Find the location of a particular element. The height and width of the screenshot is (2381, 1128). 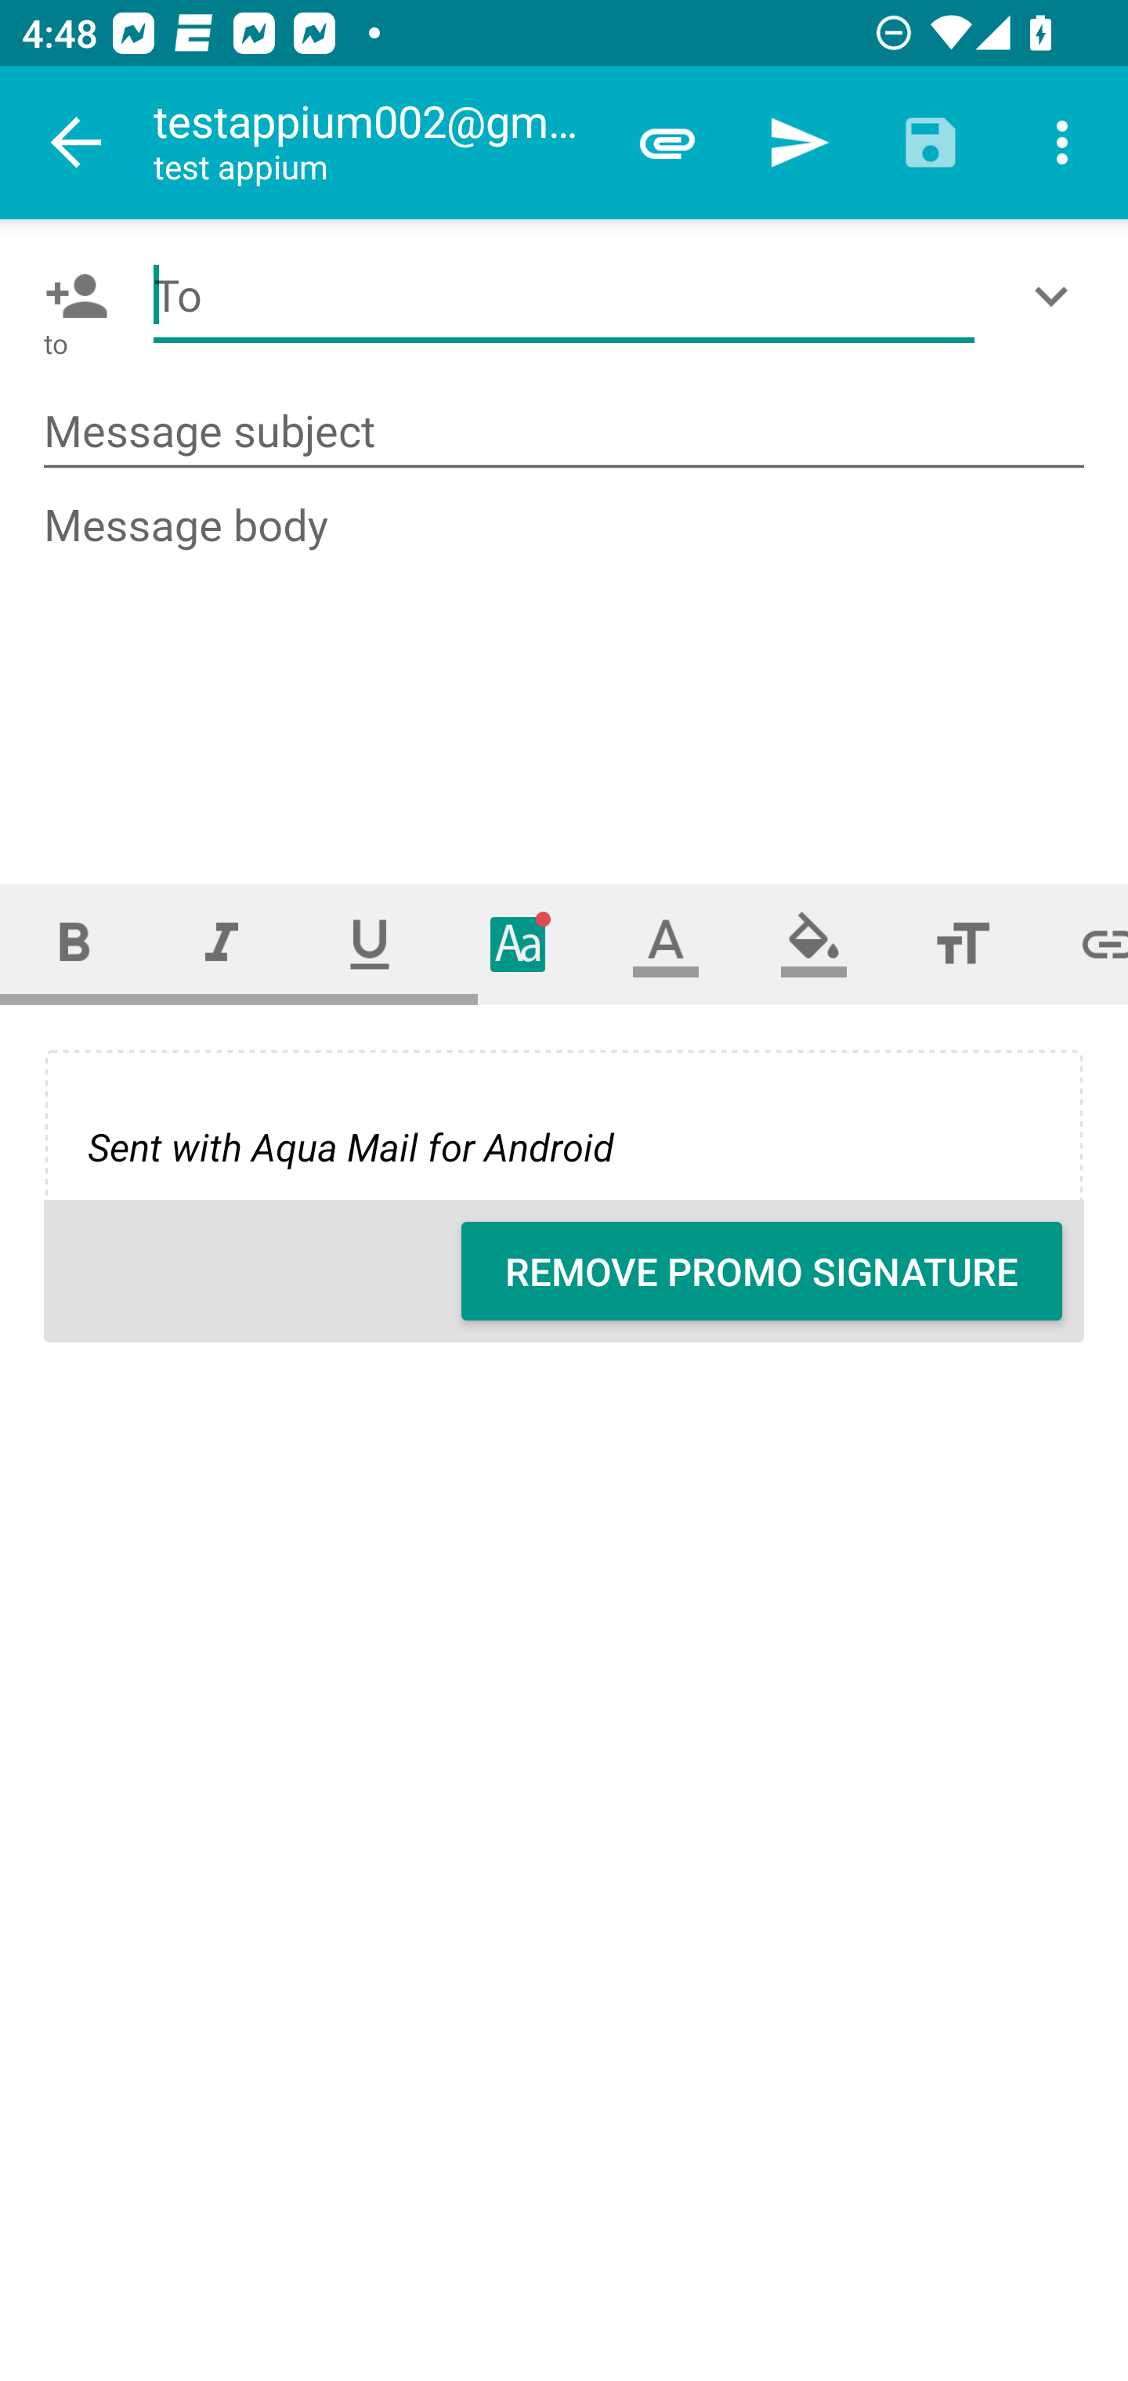

Save is located at coordinates (931, 143).